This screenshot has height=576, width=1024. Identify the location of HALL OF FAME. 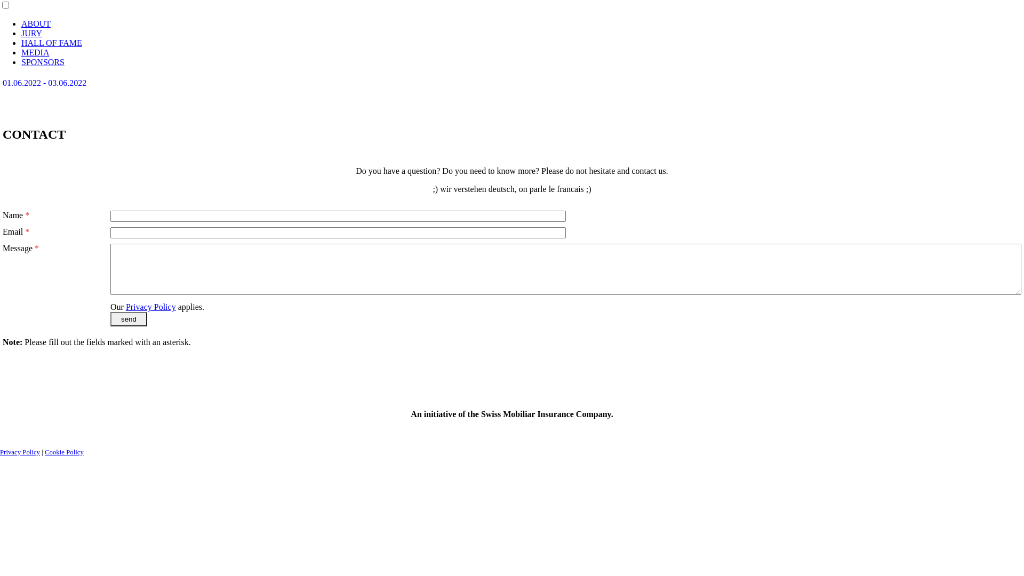
(52, 43).